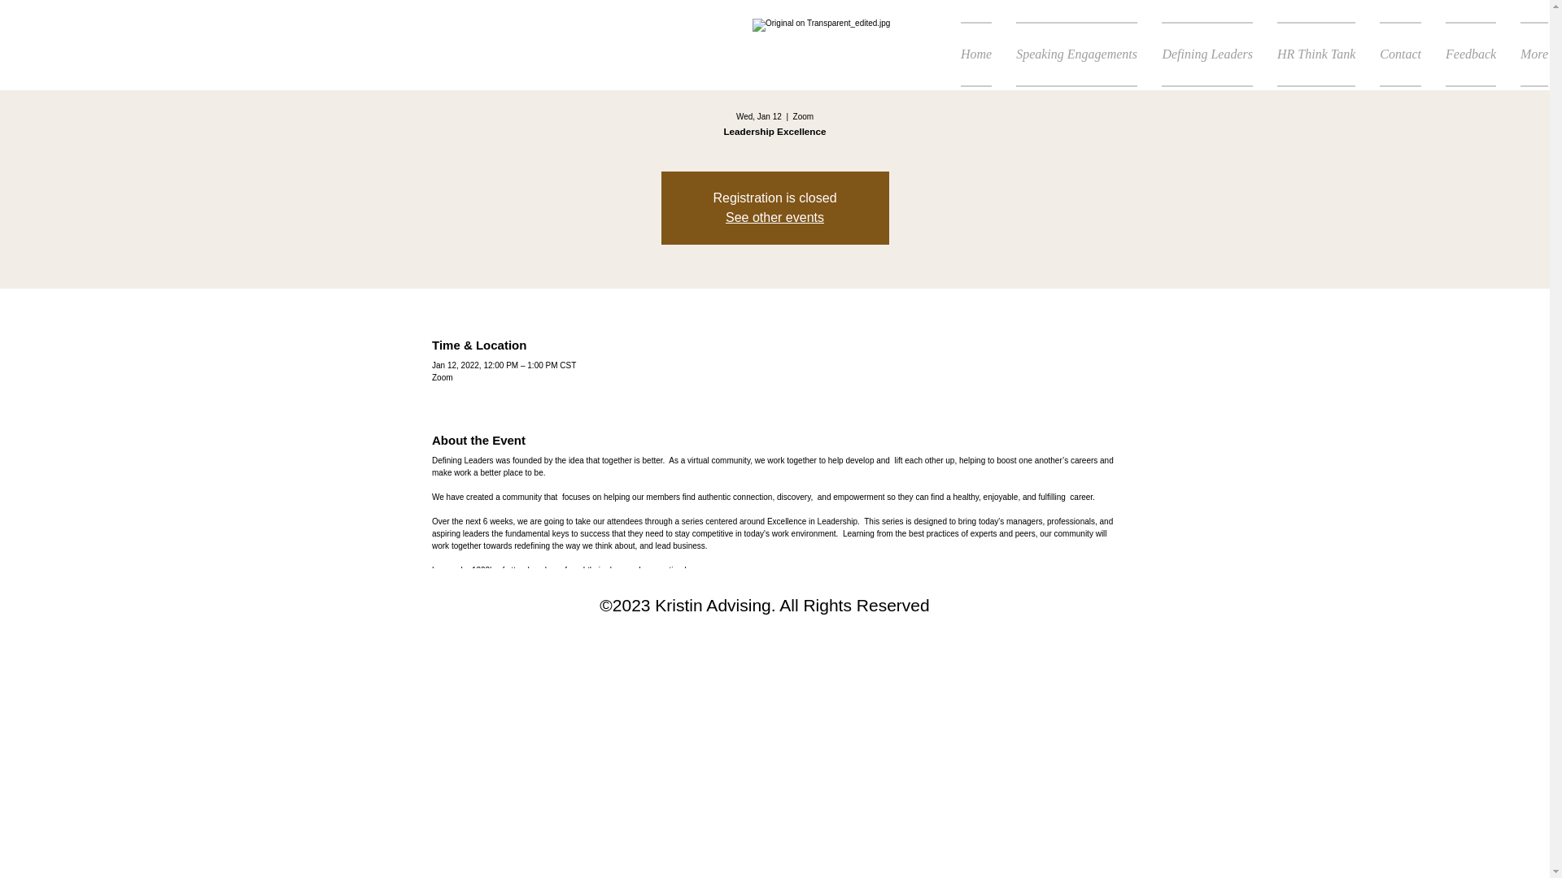 The height and width of the screenshot is (878, 1562). What do you see at coordinates (1316, 54) in the screenshot?
I see `HR Think Tank` at bounding box center [1316, 54].